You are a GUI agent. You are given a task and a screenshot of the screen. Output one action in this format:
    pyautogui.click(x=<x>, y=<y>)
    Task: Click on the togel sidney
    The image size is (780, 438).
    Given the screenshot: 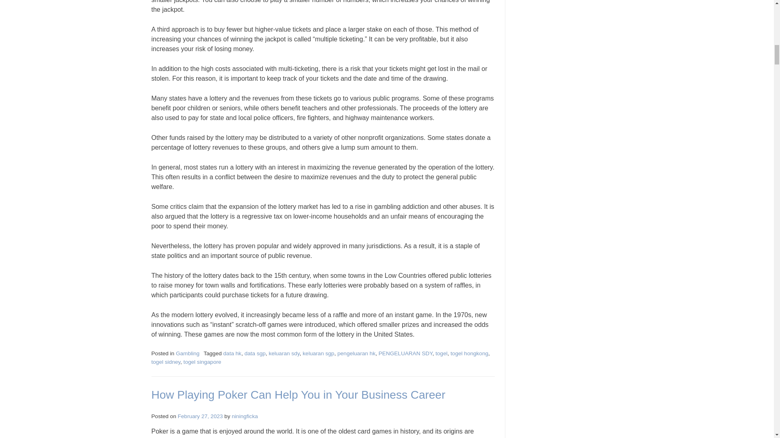 What is the action you would take?
    pyautogui.click(x=166, y=362)
    